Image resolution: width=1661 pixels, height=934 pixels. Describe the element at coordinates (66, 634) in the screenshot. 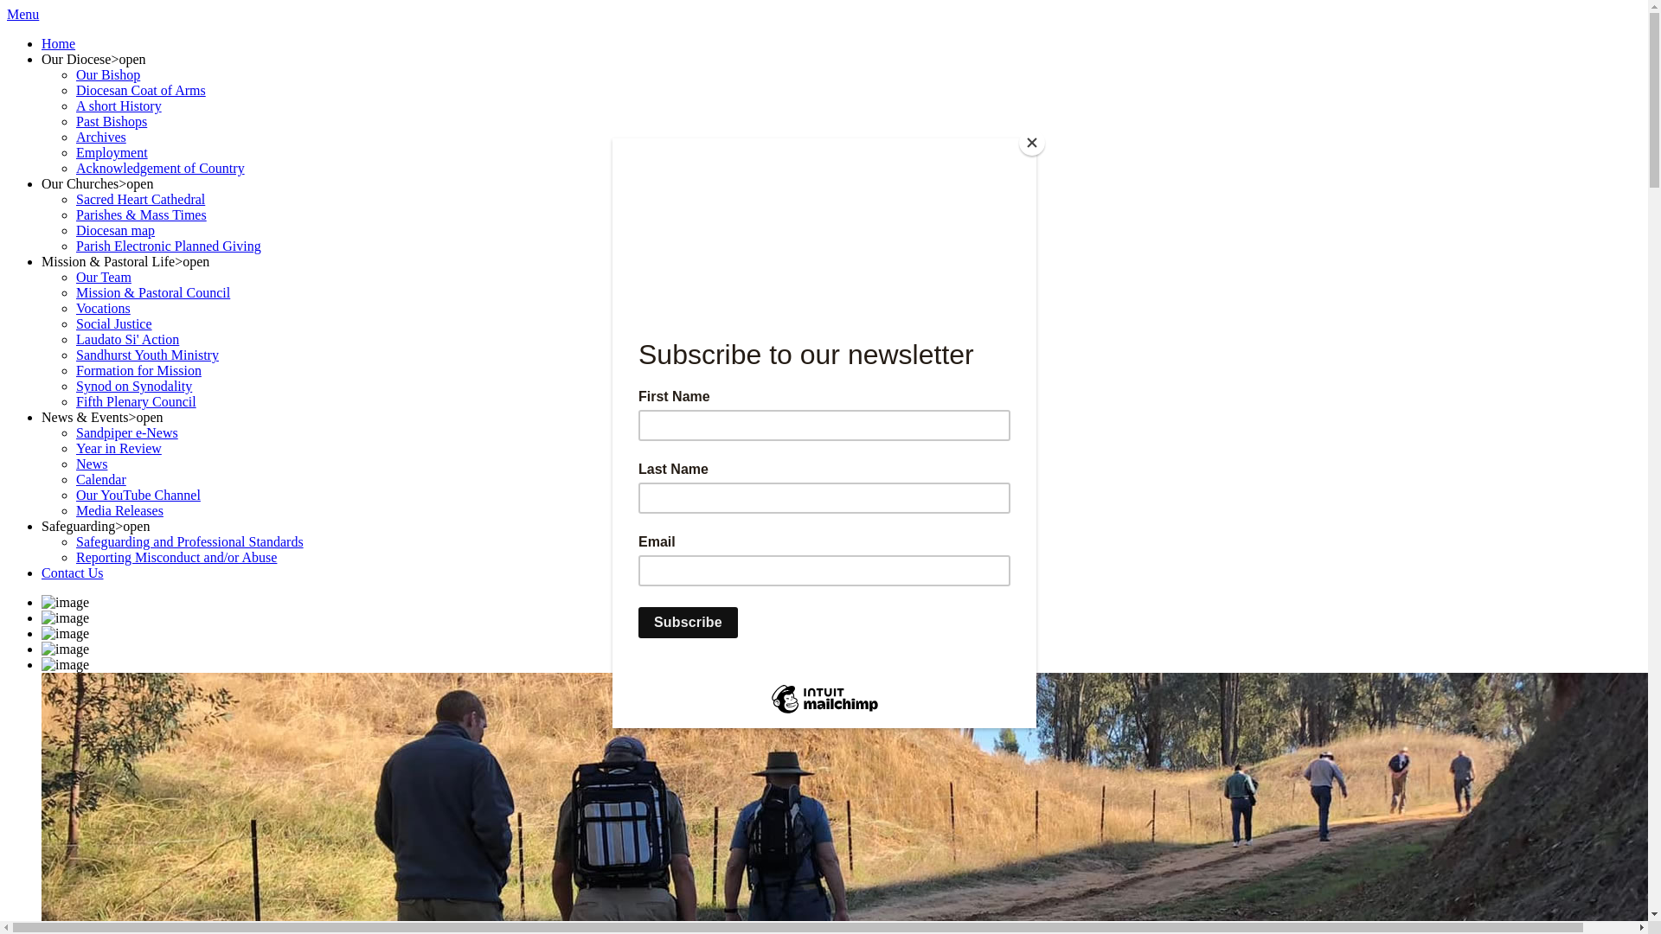

I see `image` at that location.